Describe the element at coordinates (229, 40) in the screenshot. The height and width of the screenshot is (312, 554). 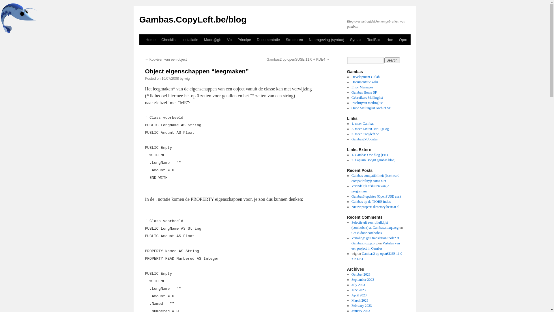
I see `Vb` at that location.